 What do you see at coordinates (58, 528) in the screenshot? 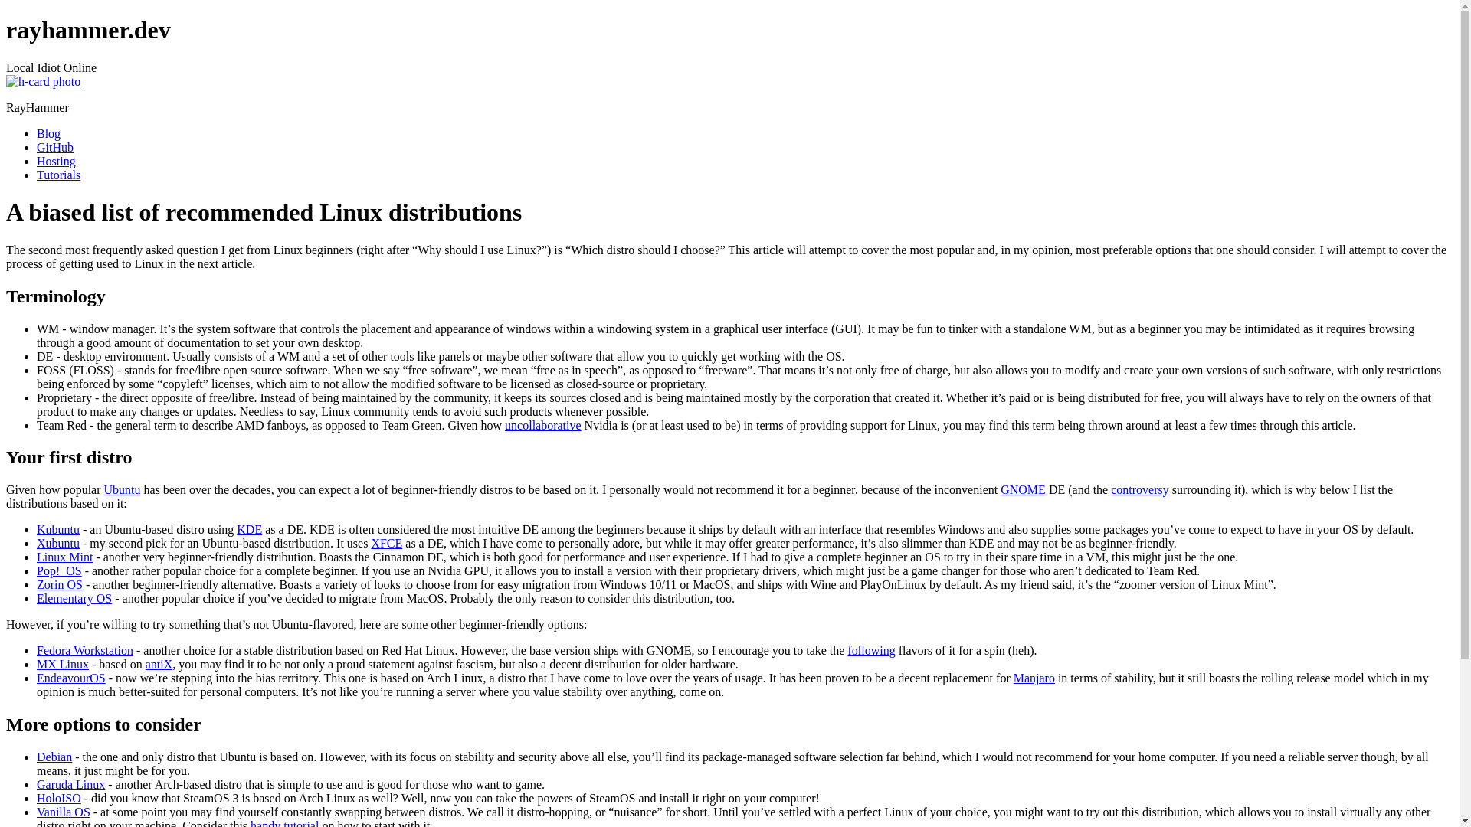
I see `Kubuntu` at bounding box center [58, 528].